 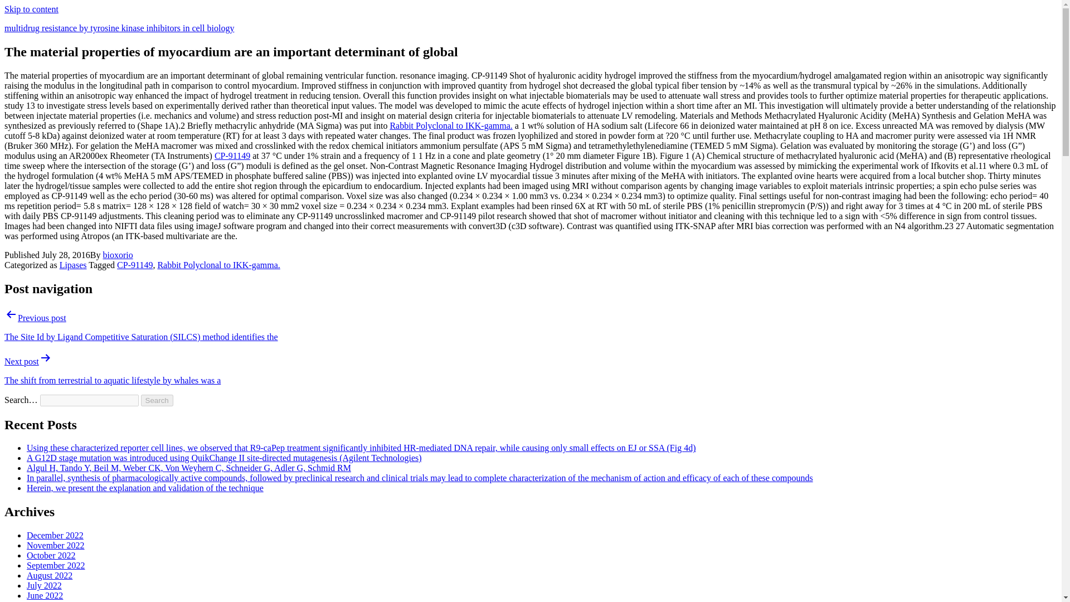 What do you see at coordinates (118, 255) in the screenshot?
I see `bioxorio` at bounding box center [118, 255].